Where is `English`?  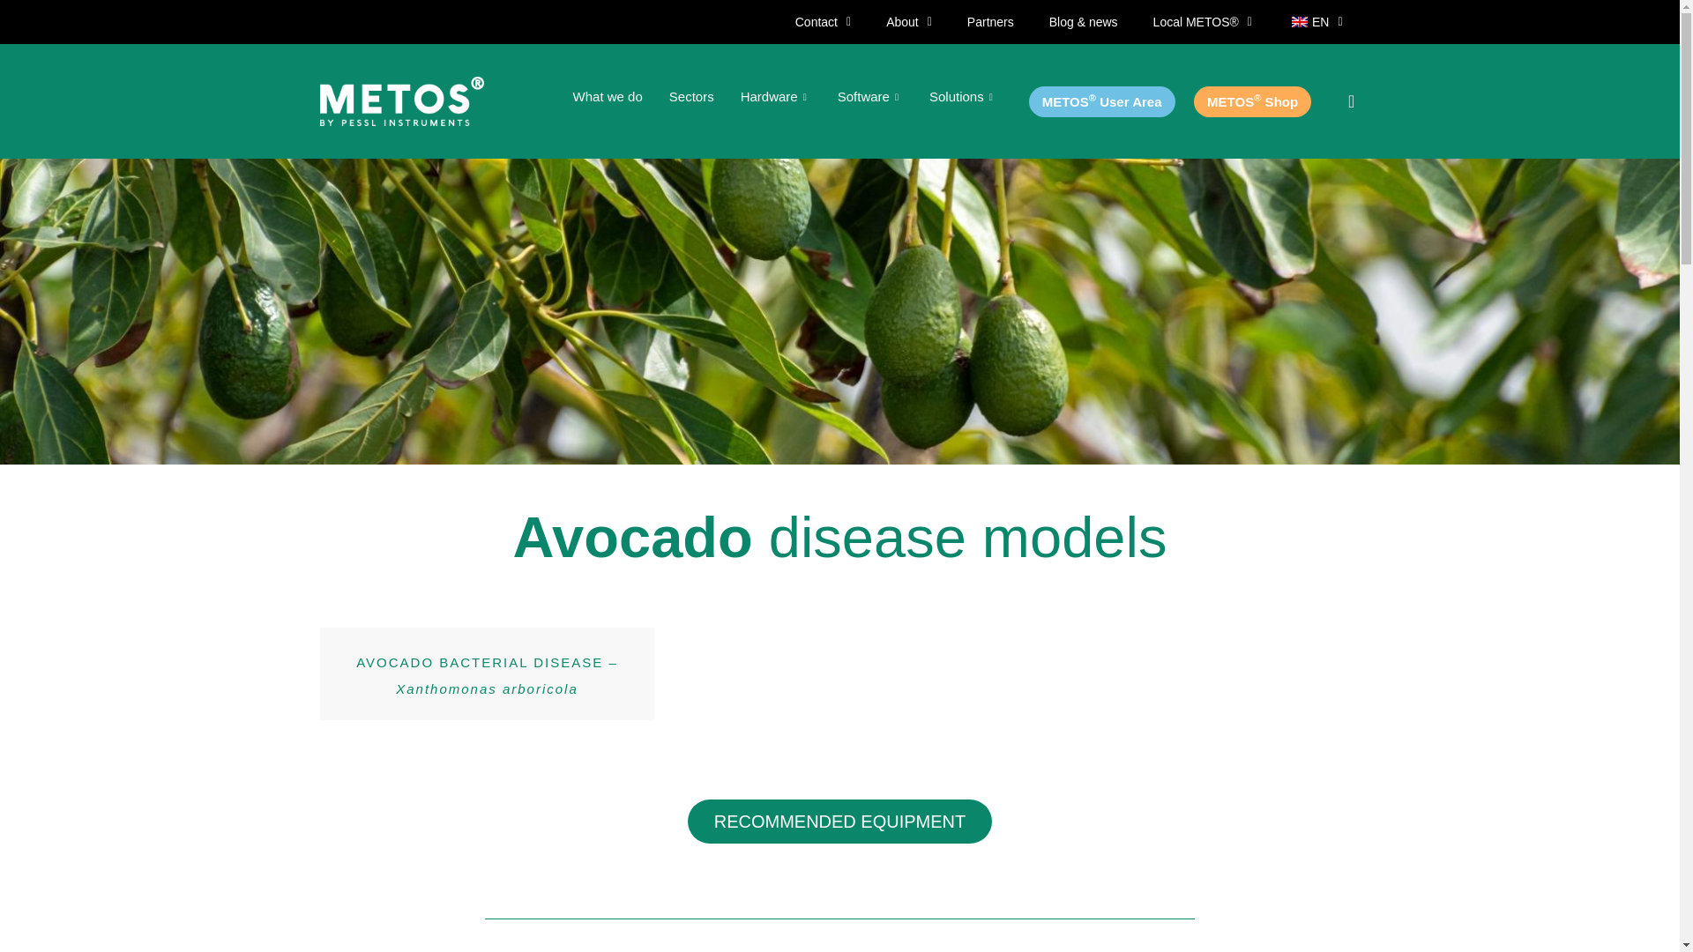 English is located at coordinates (1299, 22).